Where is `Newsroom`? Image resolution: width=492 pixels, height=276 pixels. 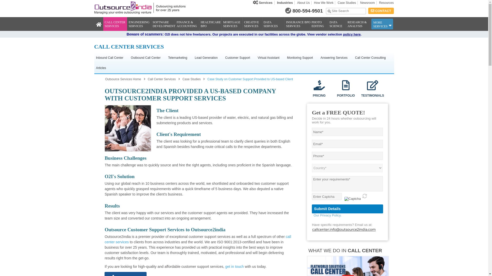 Newsroom is located at coordinates (367, 3).